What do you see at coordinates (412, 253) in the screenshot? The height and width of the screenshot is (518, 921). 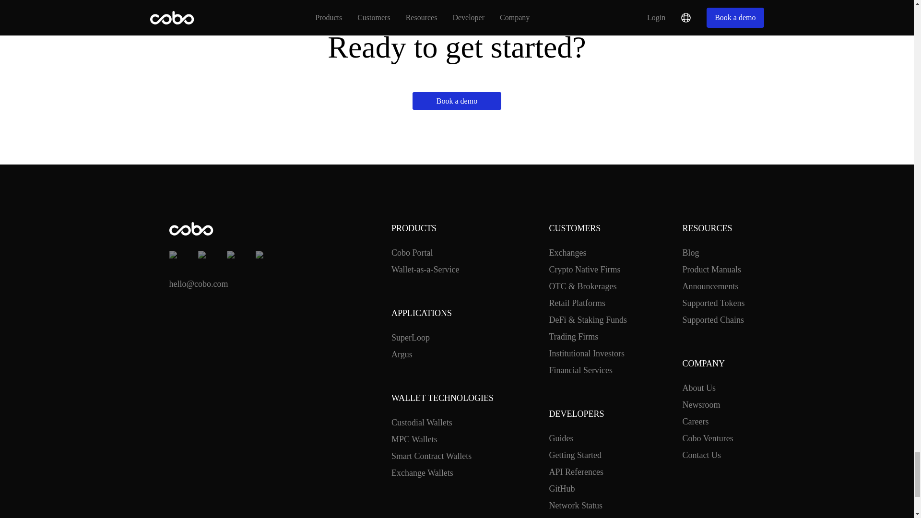 I see `Cobo Portal` at bounding box center [412, 253].